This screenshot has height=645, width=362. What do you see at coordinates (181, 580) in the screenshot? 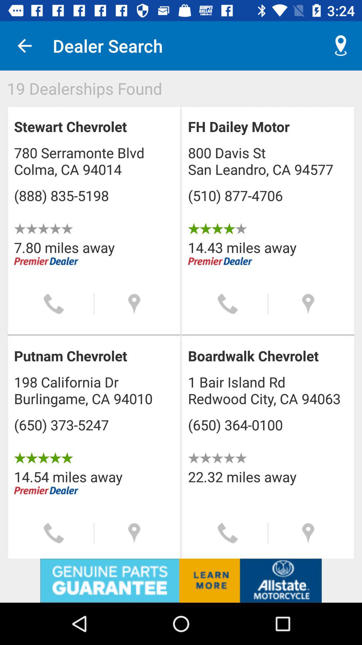
I see `go to site` at bounding box center [181, 580].